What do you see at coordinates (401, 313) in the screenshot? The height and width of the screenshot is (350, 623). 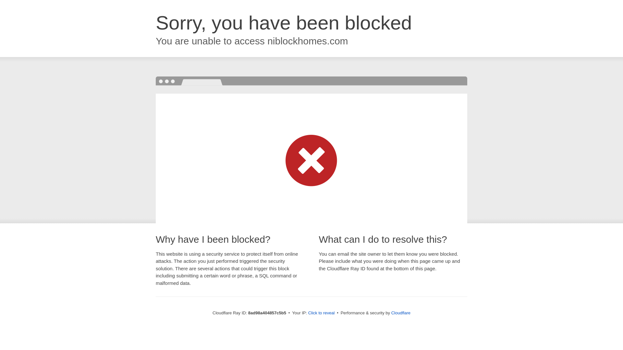 I see `Cloudflare` at bounding box center [401, 313].